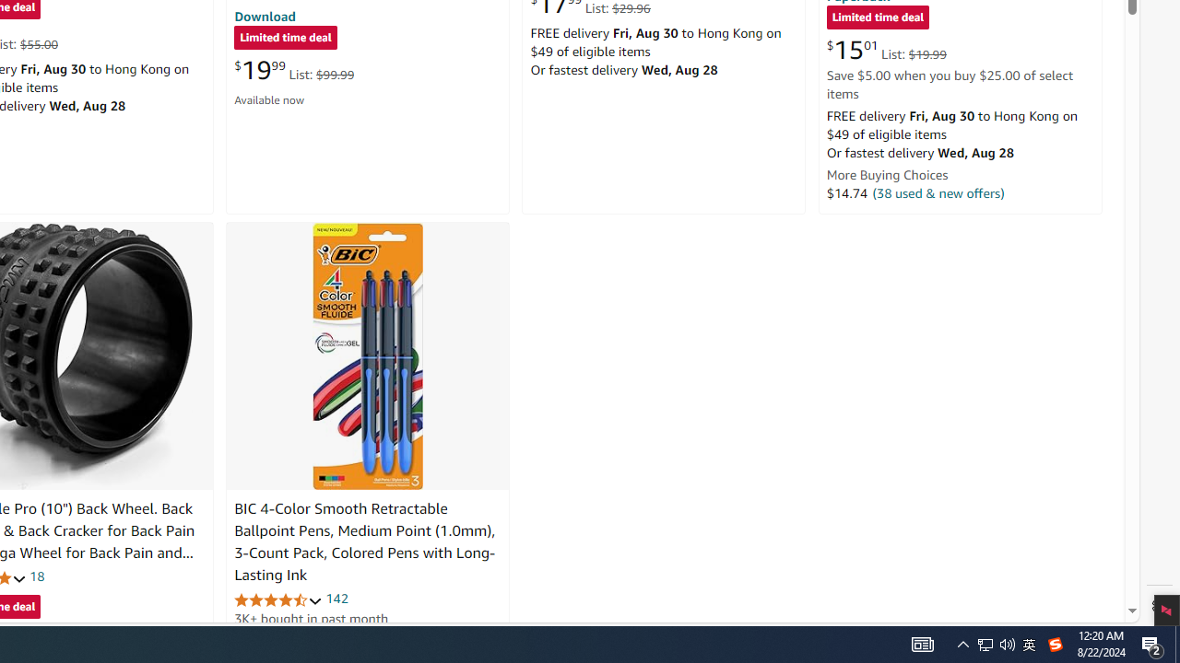 The height and width of the screenshot is (663, 1180). I want to click on Download, so click(265, 16).